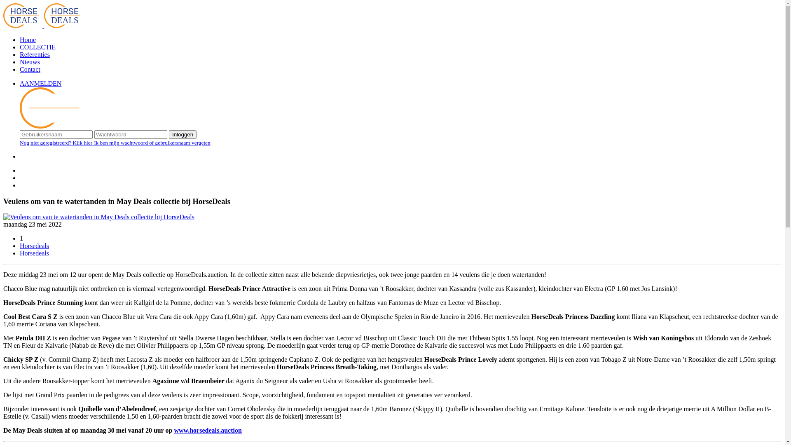 The image size is (791, 445). Describe the element at coordinates (35, 253) in the screenshot. I see `Horsedeals` at that location.